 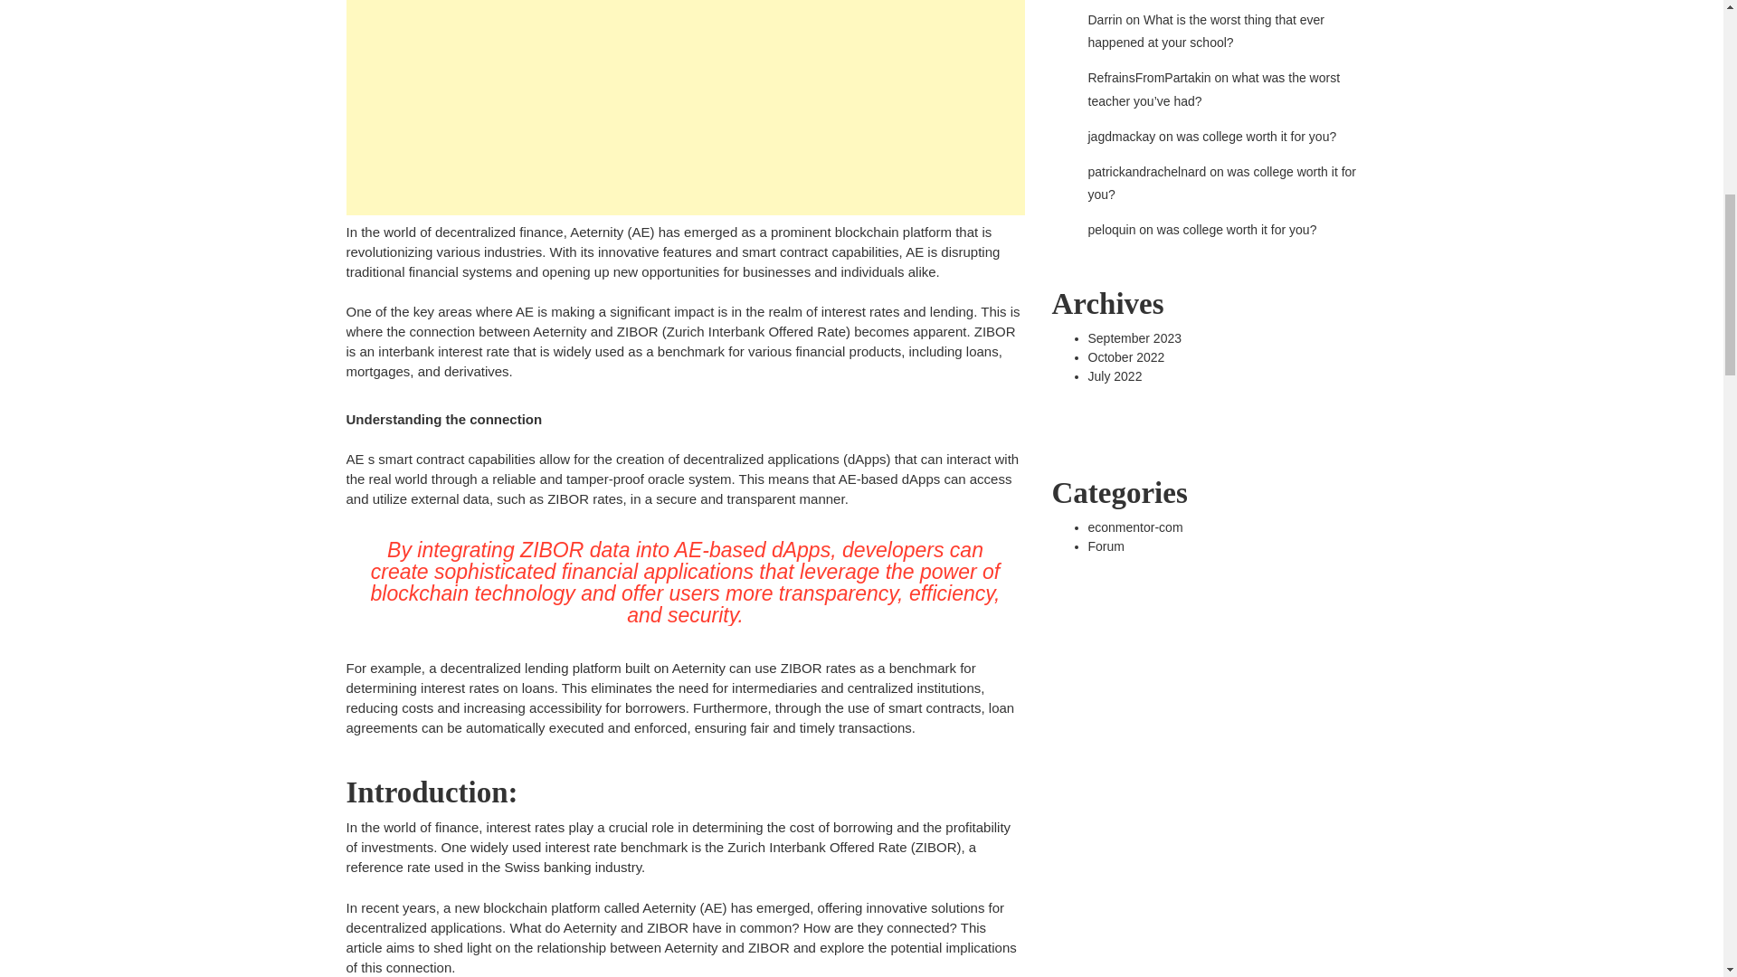 I want to click on Advertisement, so click(x=685, y=107).